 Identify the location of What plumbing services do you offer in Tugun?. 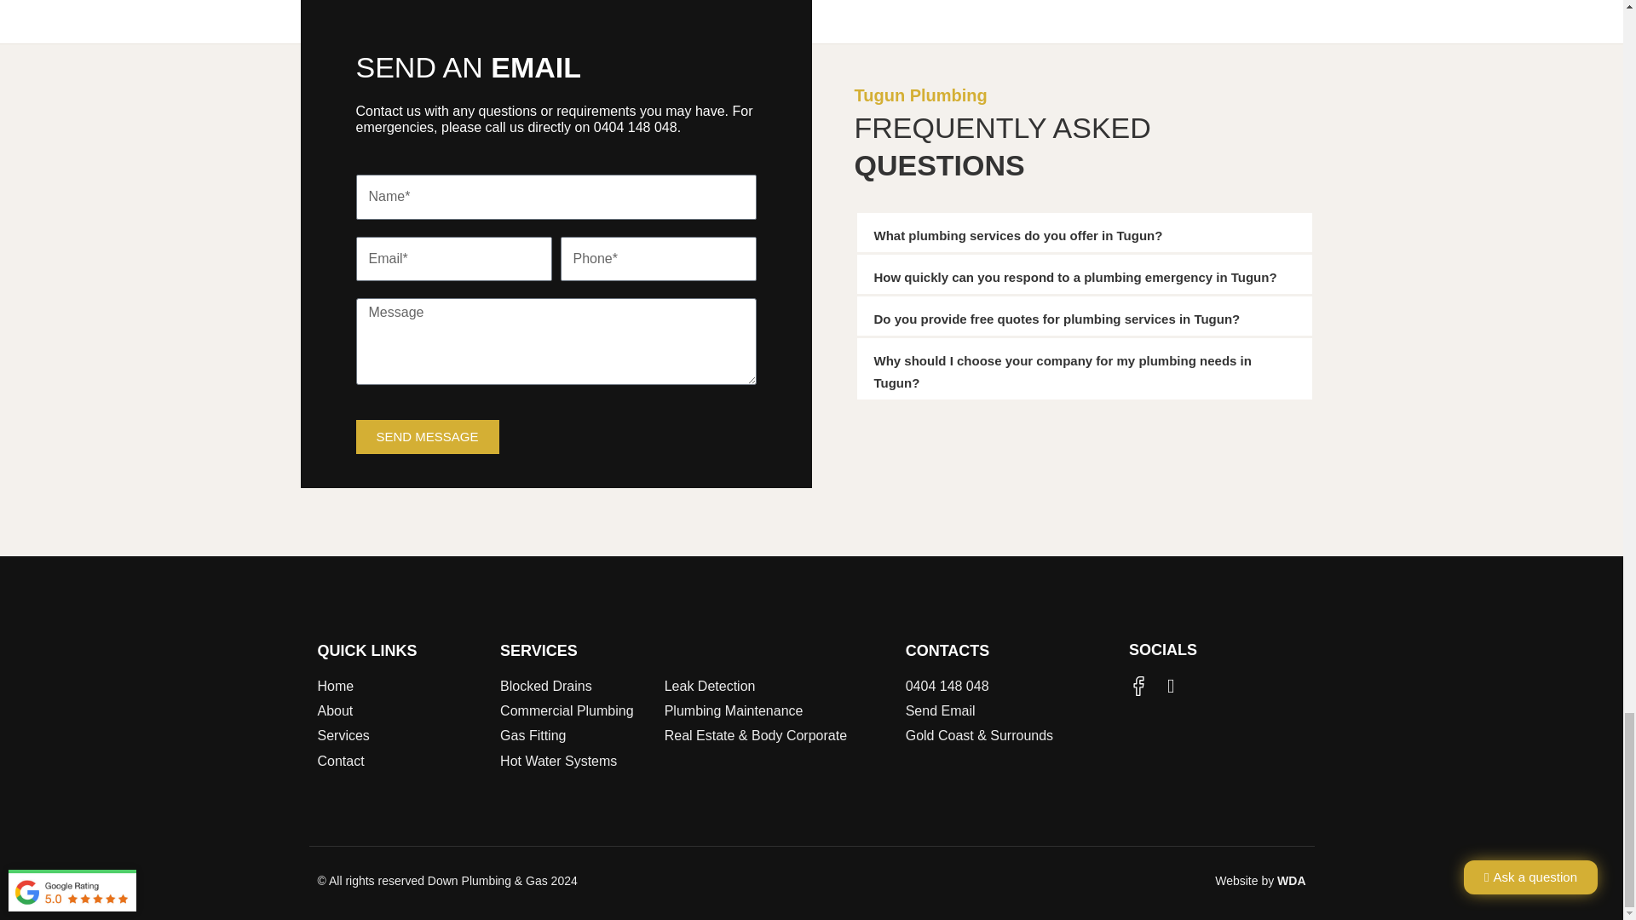
(1018, 235).